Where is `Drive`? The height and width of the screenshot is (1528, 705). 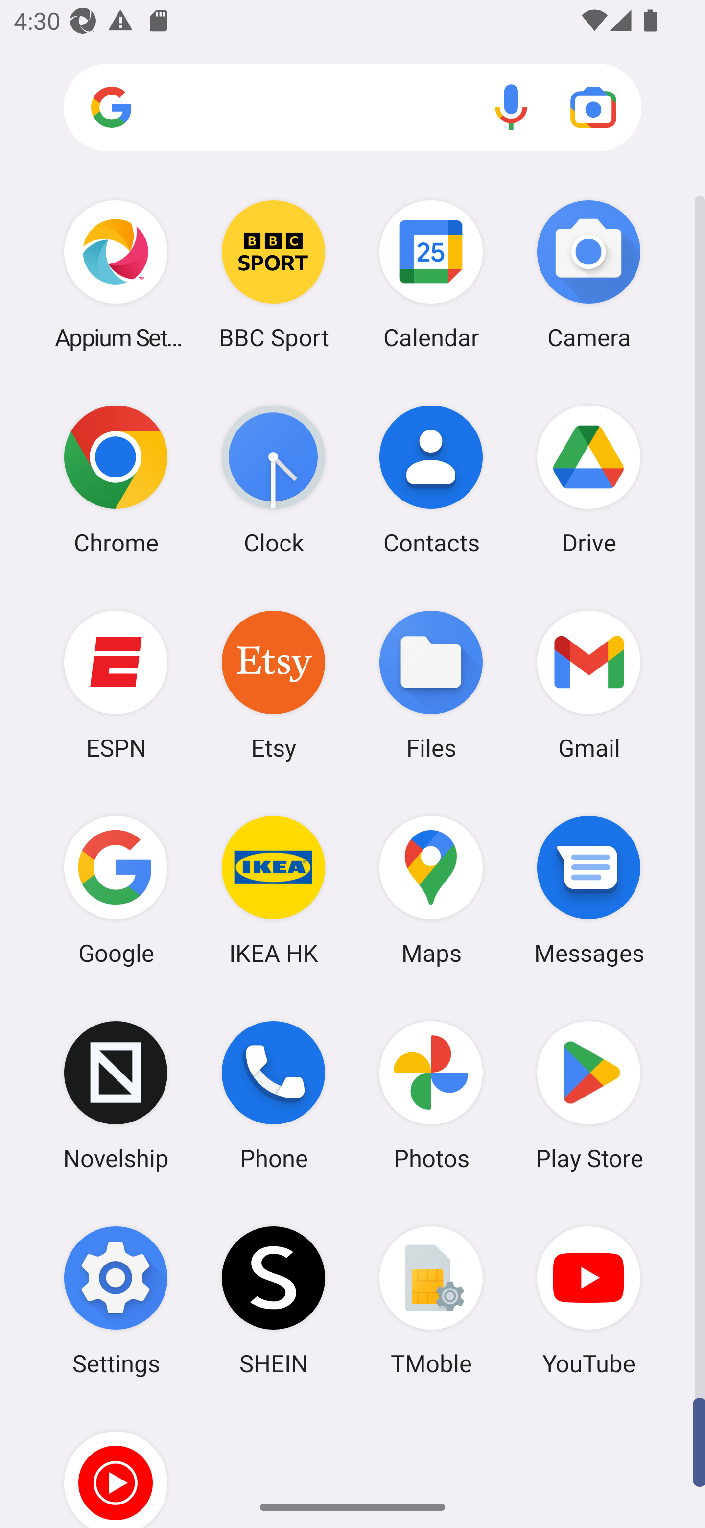
Drive is located at coordinates (588, 479).